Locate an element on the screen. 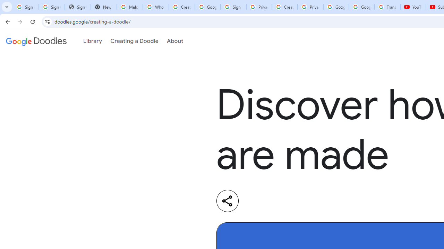 Image resolution: width=444 pixels, height=249 pixels. Create your Google Account is located at coordinates (284, 7).